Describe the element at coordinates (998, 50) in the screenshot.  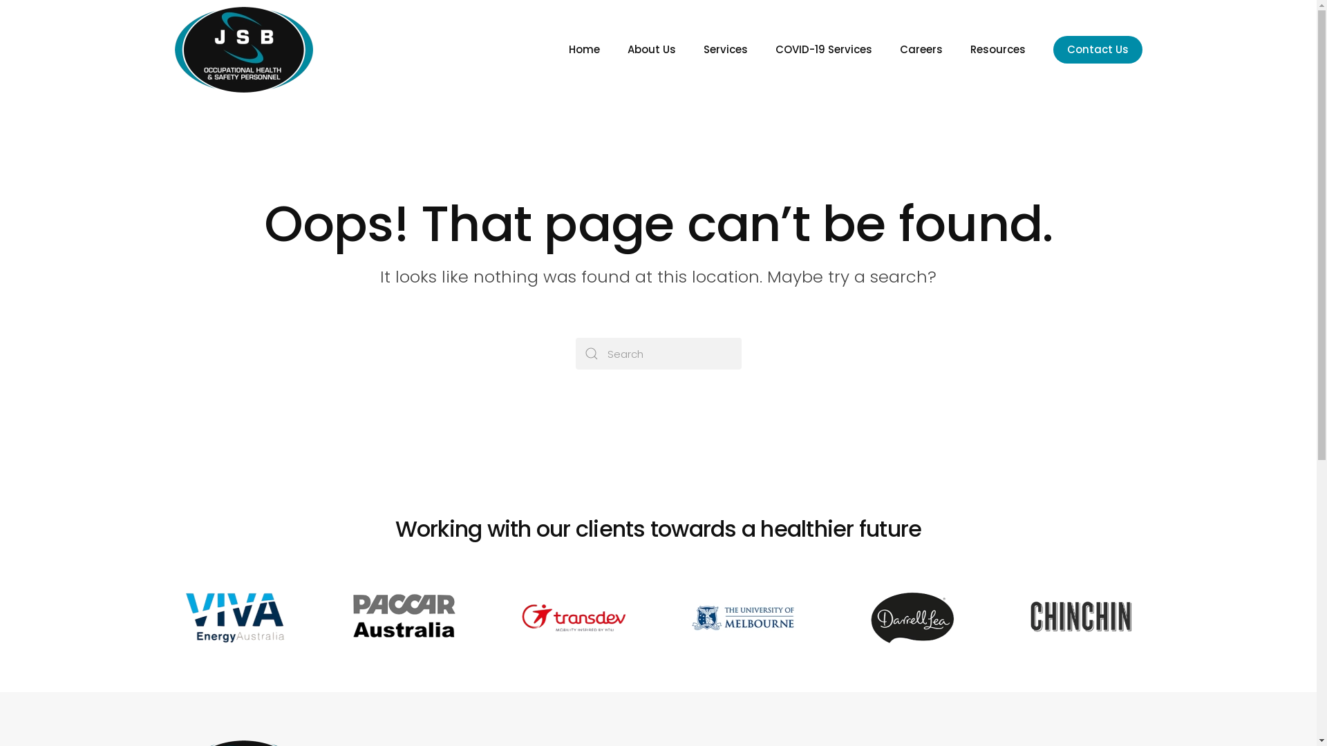
I see `Resources` at that location.